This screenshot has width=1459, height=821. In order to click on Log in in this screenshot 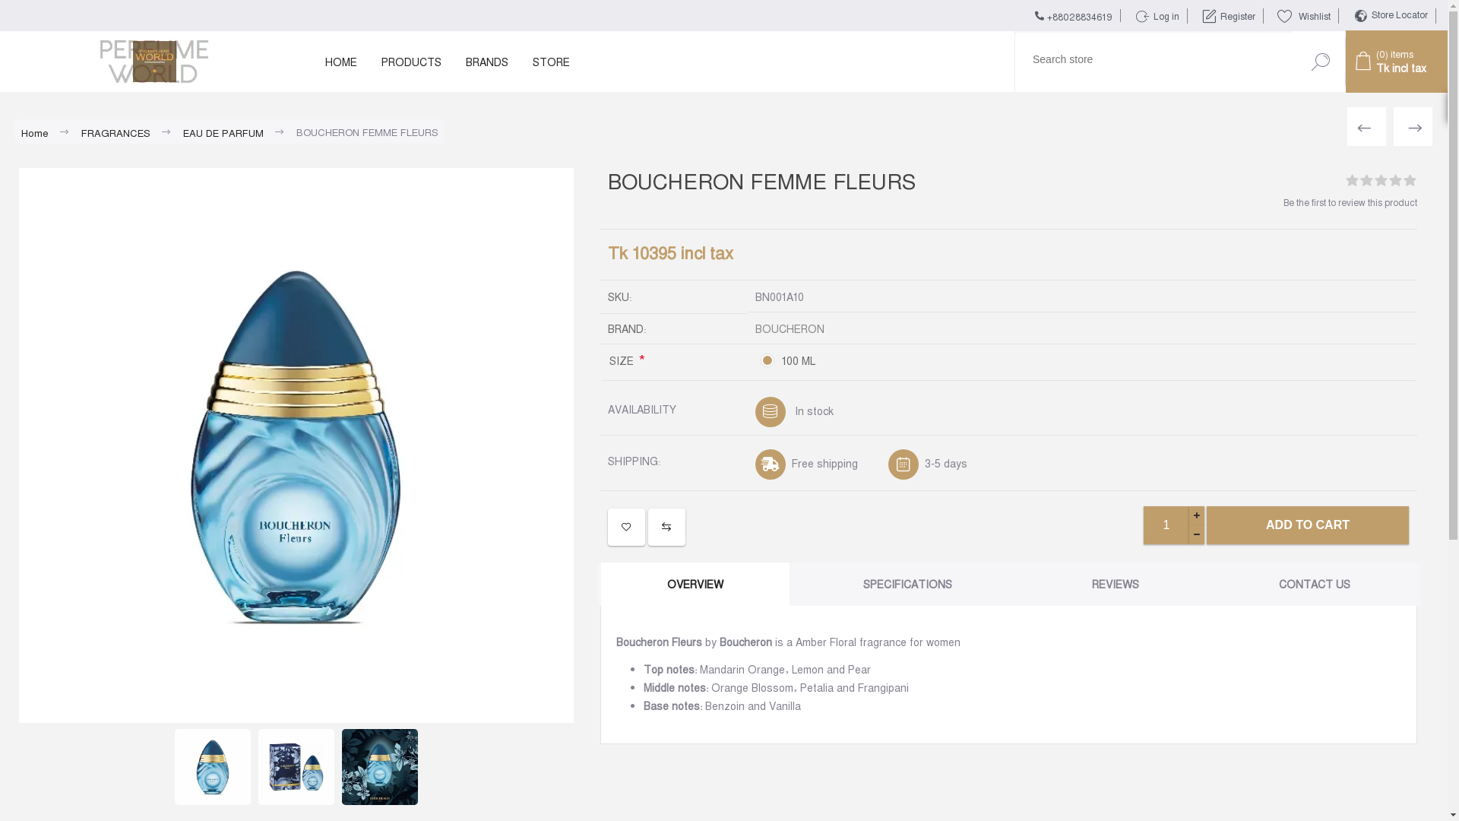, I will do `click(1157, 14)`.